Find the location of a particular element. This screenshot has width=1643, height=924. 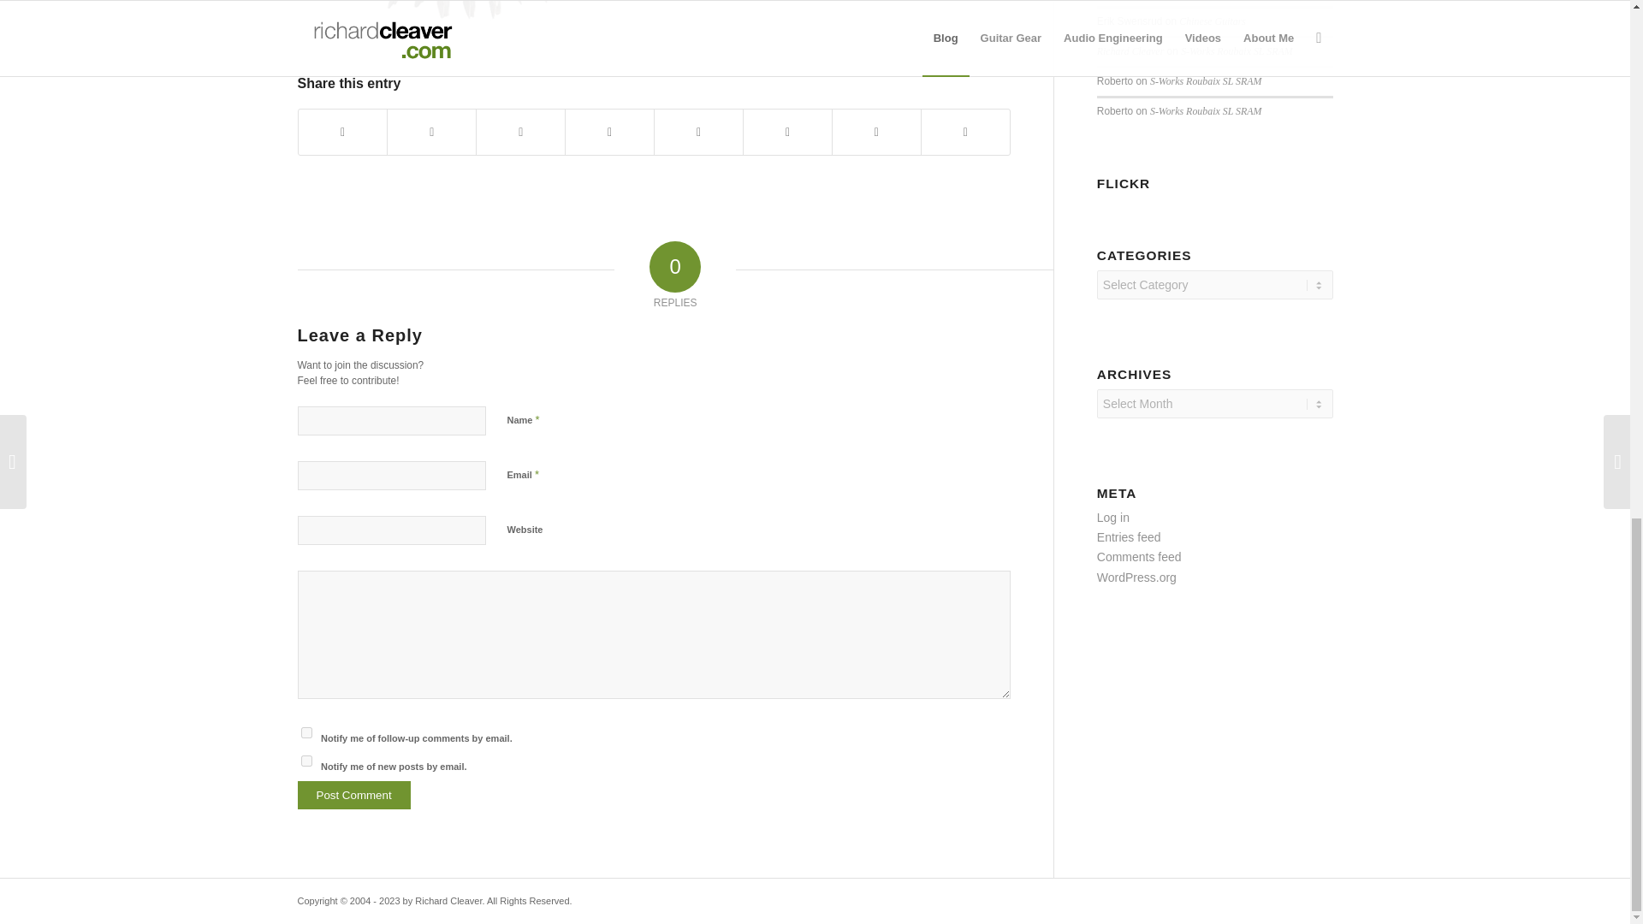

S-Works Roubaix SL SRAM is located at coordinates (1206, 111).